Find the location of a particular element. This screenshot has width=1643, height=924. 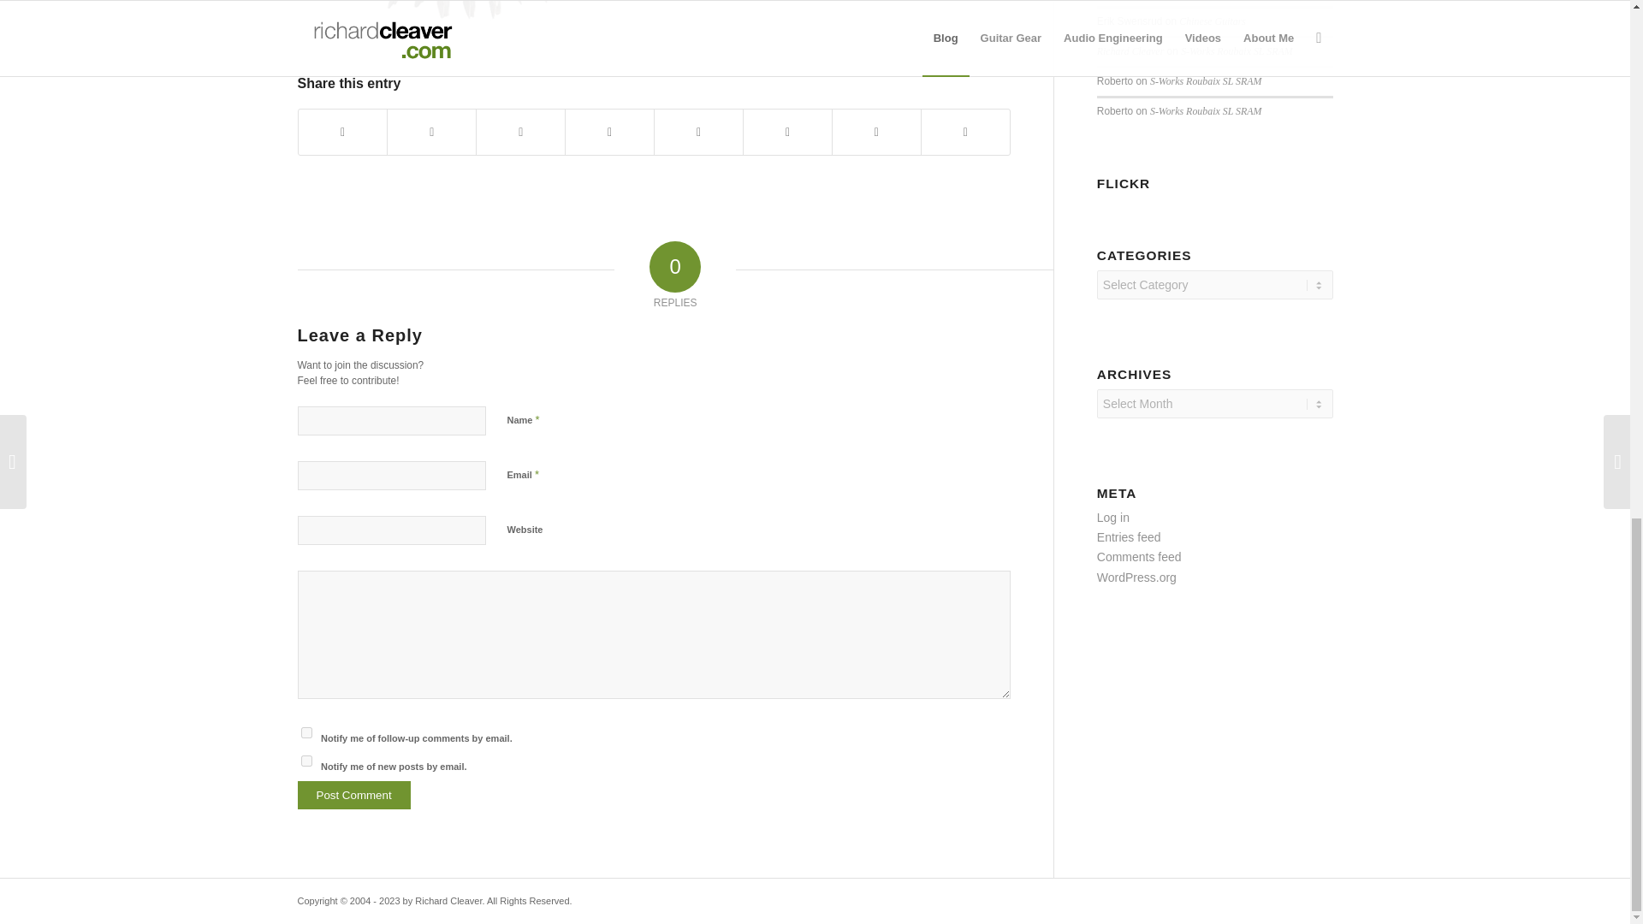

S-Works Roubaix SL SRAM is located at coordinates (1206, 111).